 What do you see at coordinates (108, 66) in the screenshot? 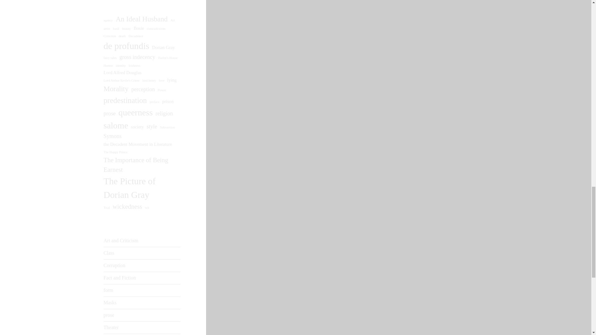
I see `Humor` at bounding box center [108, 66].